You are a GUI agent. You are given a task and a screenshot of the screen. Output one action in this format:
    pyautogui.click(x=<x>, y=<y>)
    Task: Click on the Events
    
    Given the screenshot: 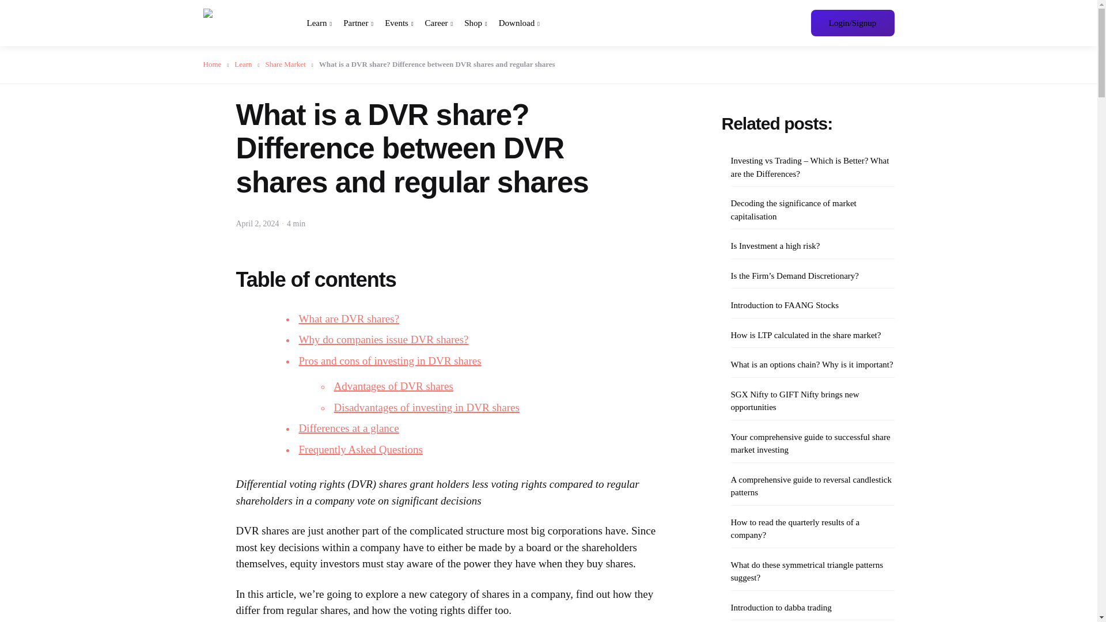 What is the action you would take?
    pyautogui.click(x=399, y=23)
    